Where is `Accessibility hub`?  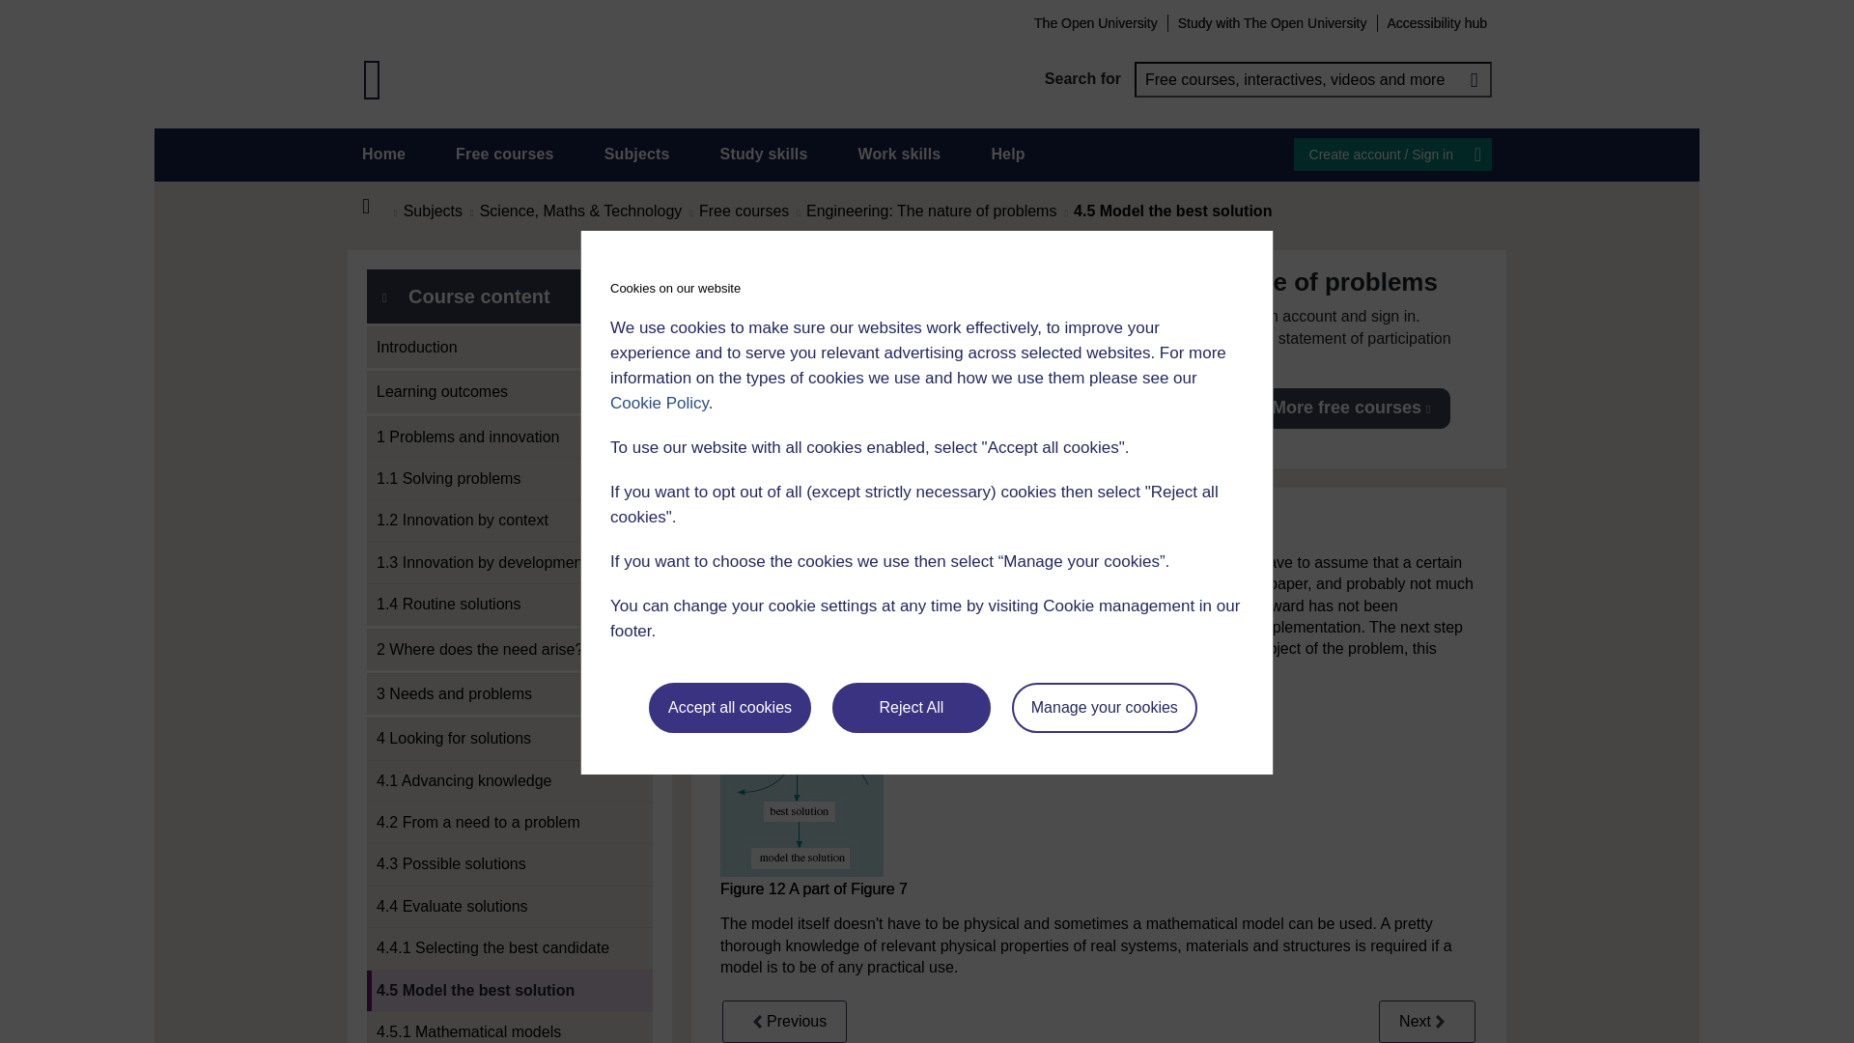
Accessibility hub is located at coordinates (1437, 22).